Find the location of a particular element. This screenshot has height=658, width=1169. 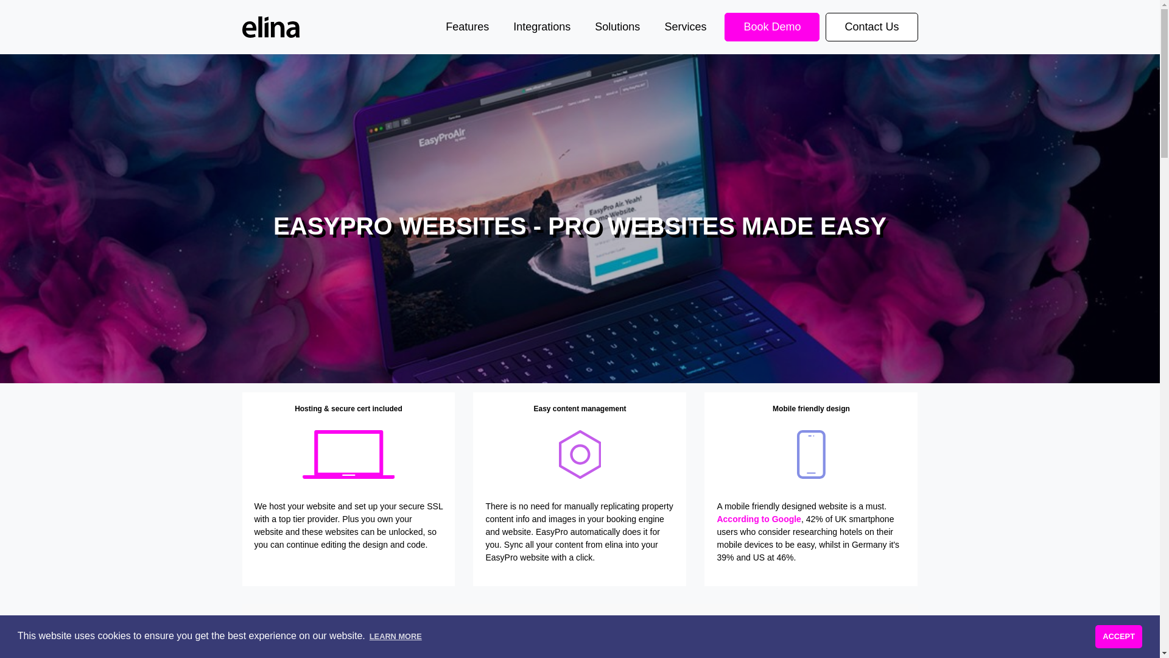

We'll show you. is located at coordinates (720, 651).